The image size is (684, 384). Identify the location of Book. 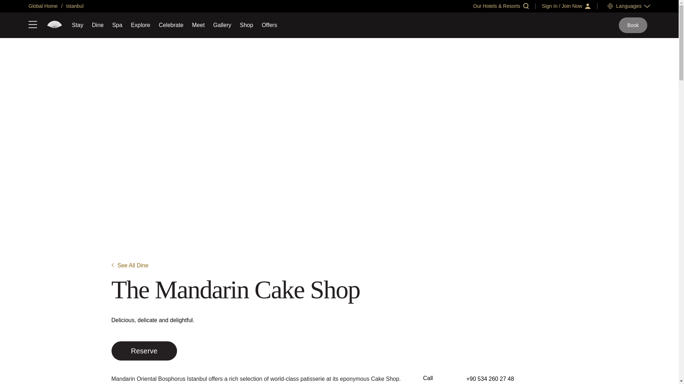
(633, 25).